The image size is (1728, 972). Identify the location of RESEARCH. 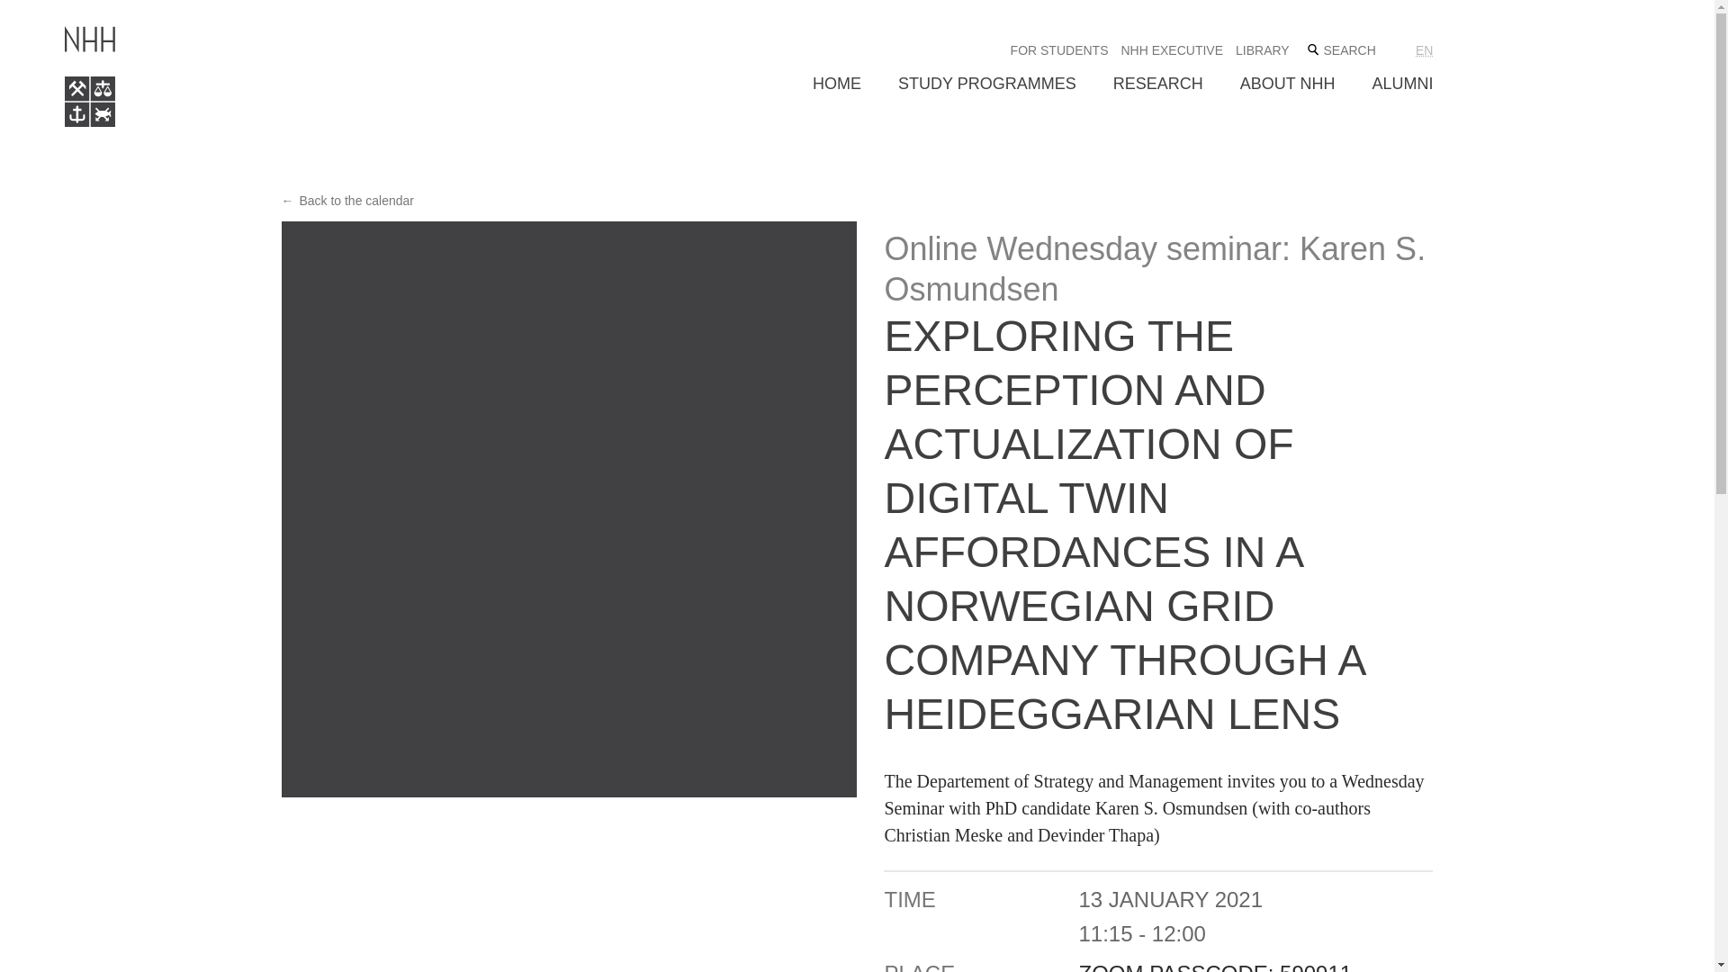
(1157, 85).